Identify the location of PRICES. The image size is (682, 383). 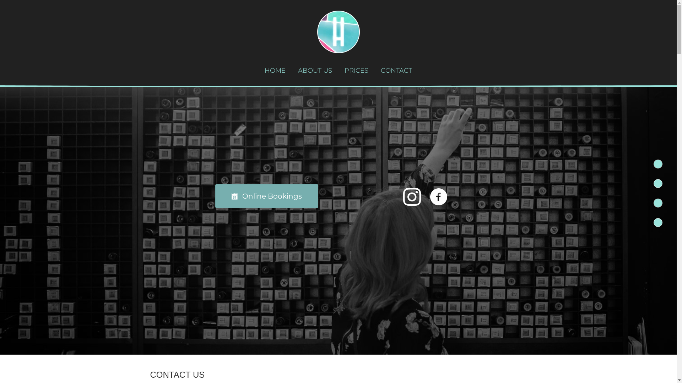
(357, 71).